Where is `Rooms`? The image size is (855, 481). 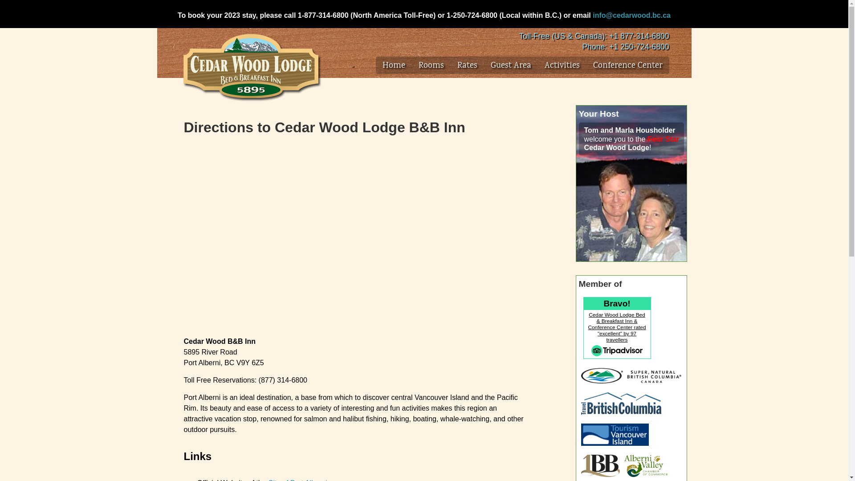
Rooms is located at coordinates (431, 66).